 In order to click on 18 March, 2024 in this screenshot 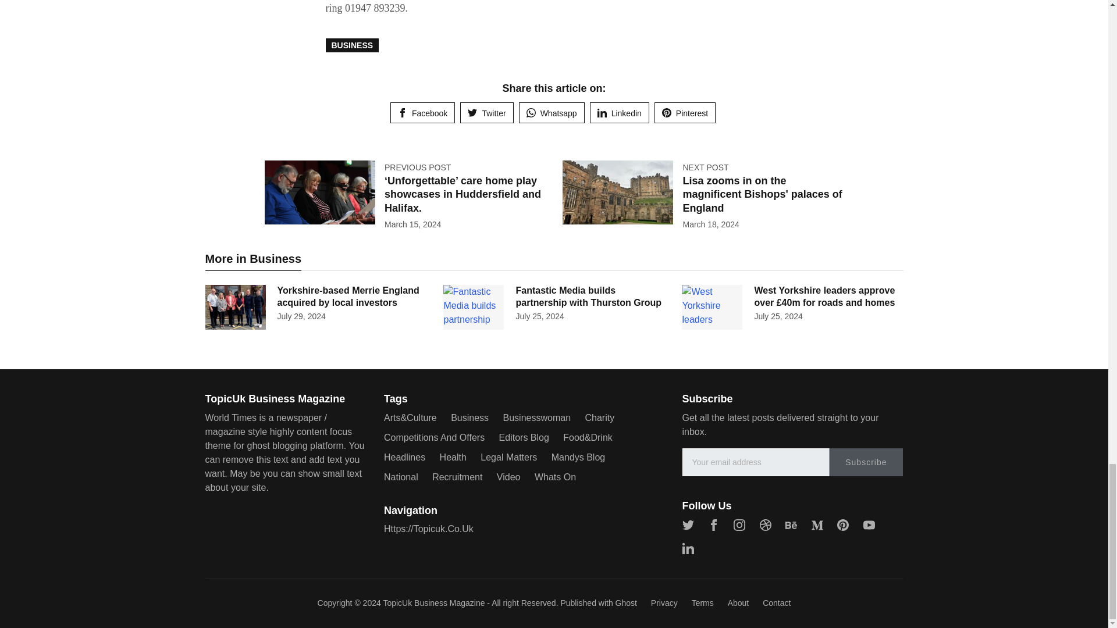, I will do `click(710, 224)`.